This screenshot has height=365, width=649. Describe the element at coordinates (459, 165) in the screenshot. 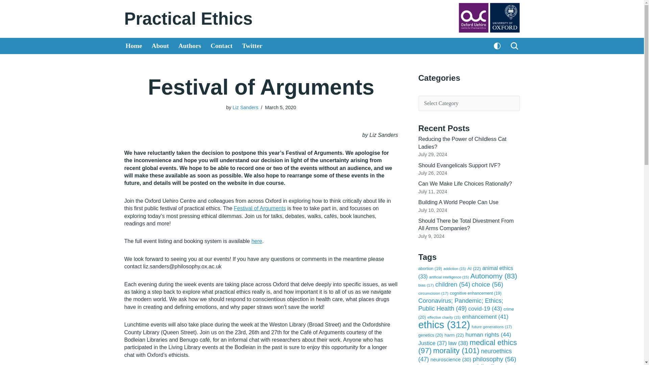

I see `Should Evangelicals Support IVF?` at that location.